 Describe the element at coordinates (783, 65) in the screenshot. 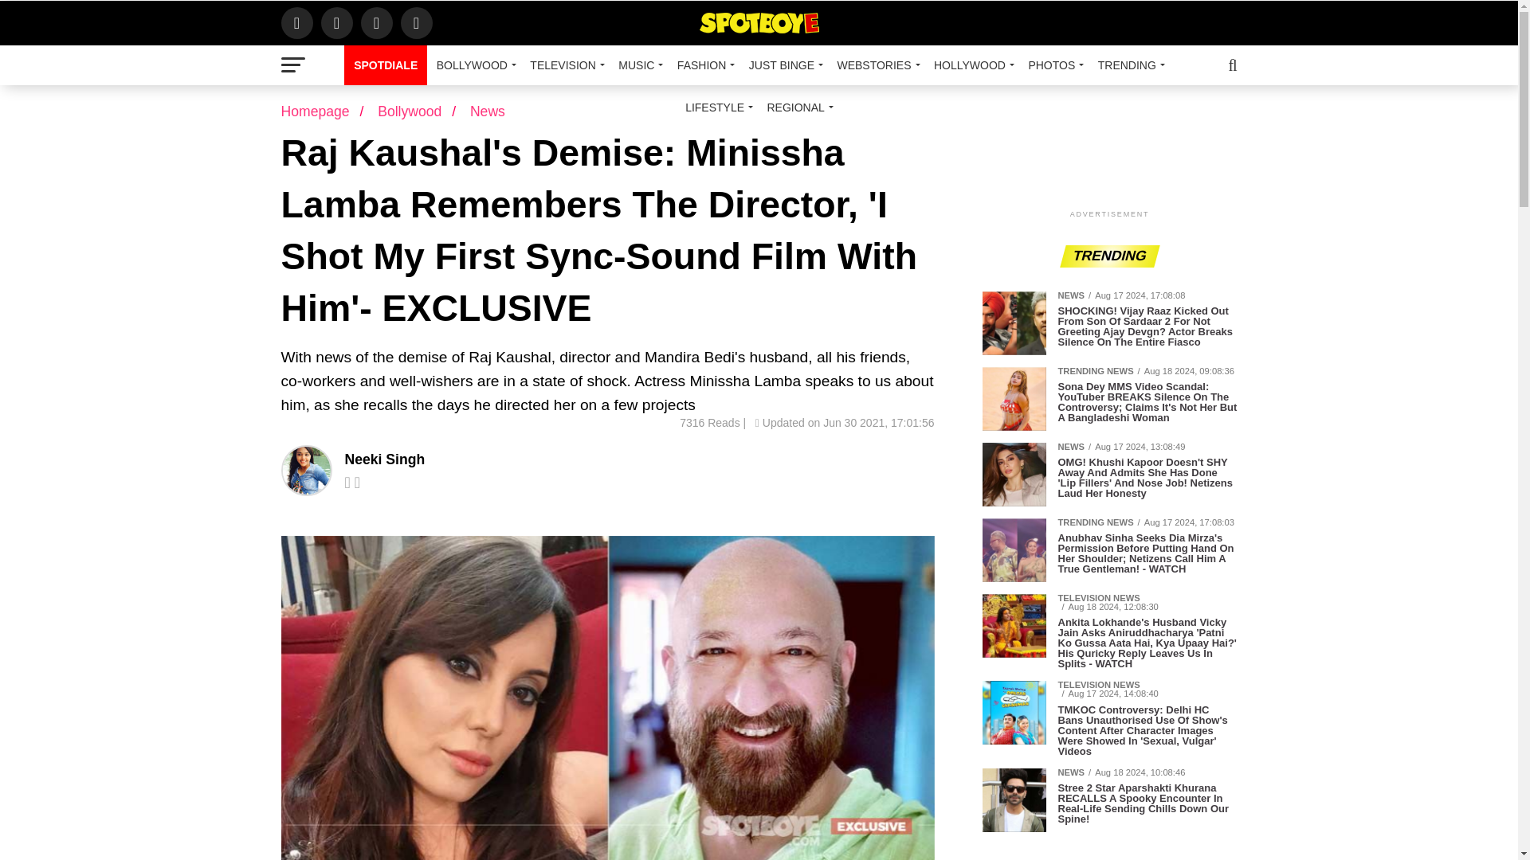

I see `JUST BINGE` at that location.